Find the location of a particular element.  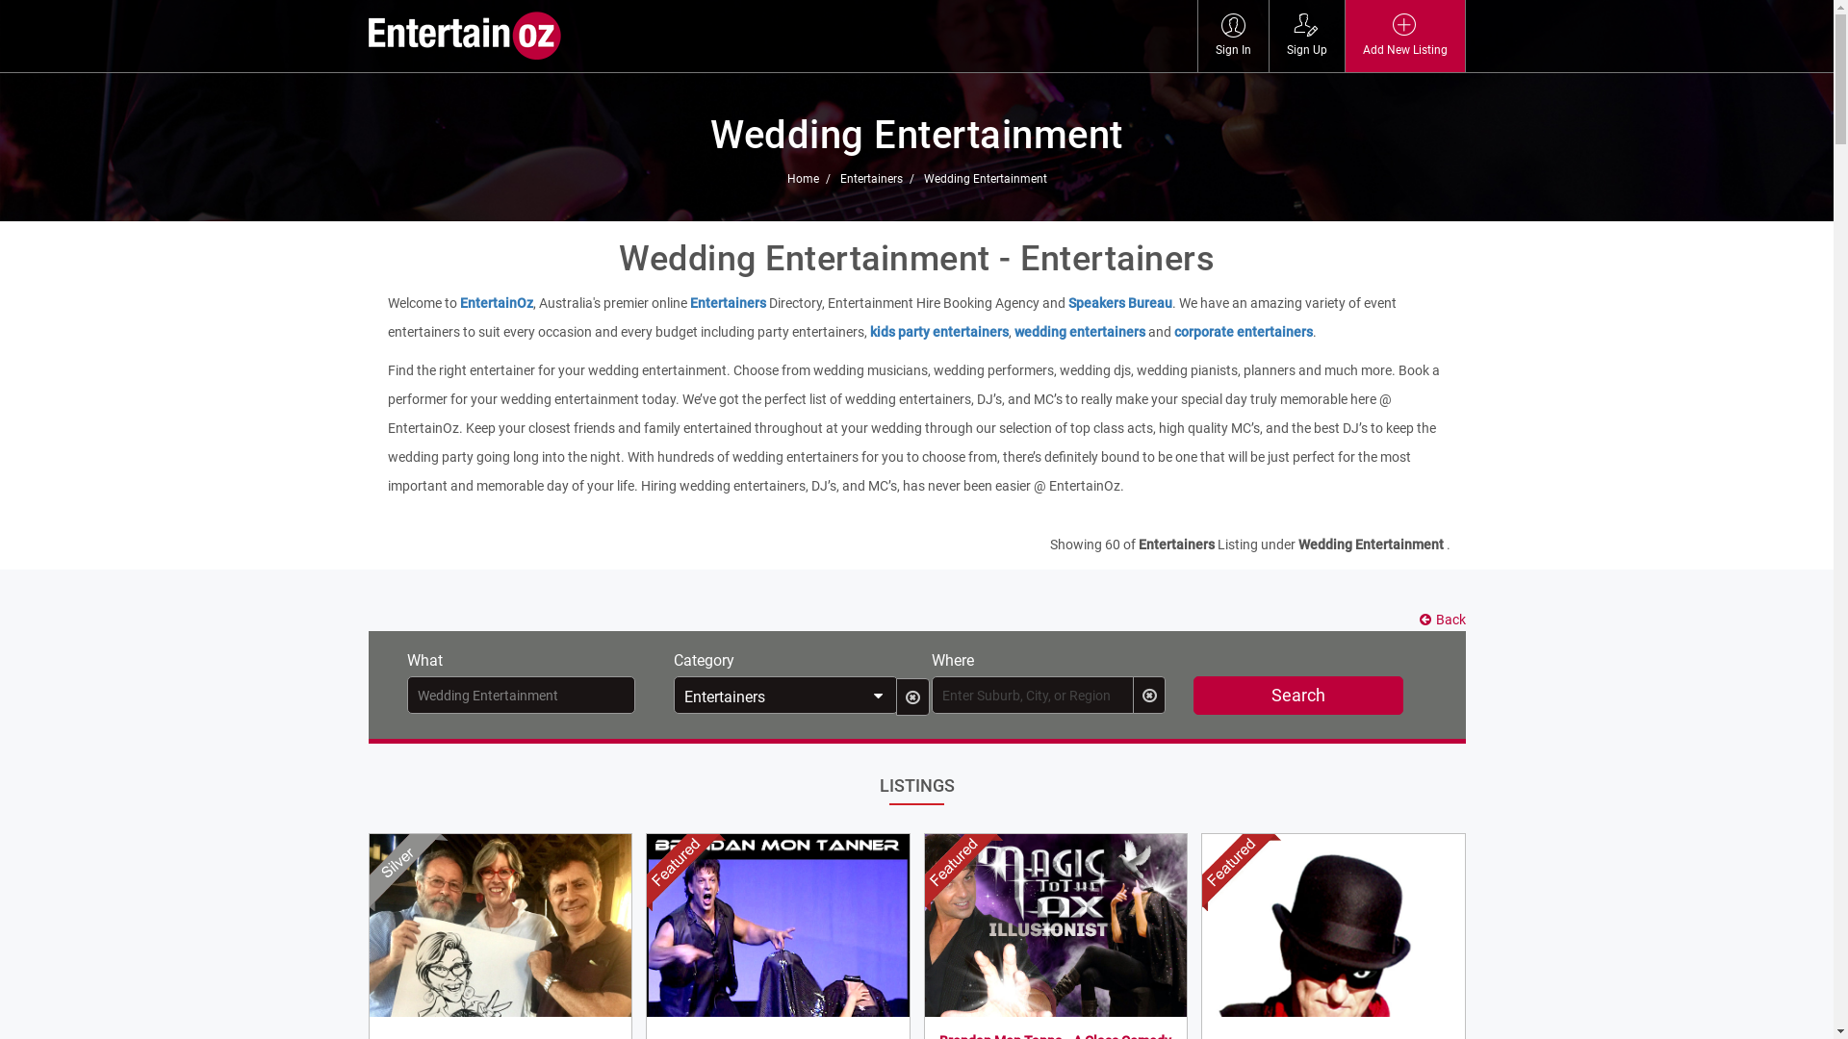

Entertainers is located at coordinates (880, 179).